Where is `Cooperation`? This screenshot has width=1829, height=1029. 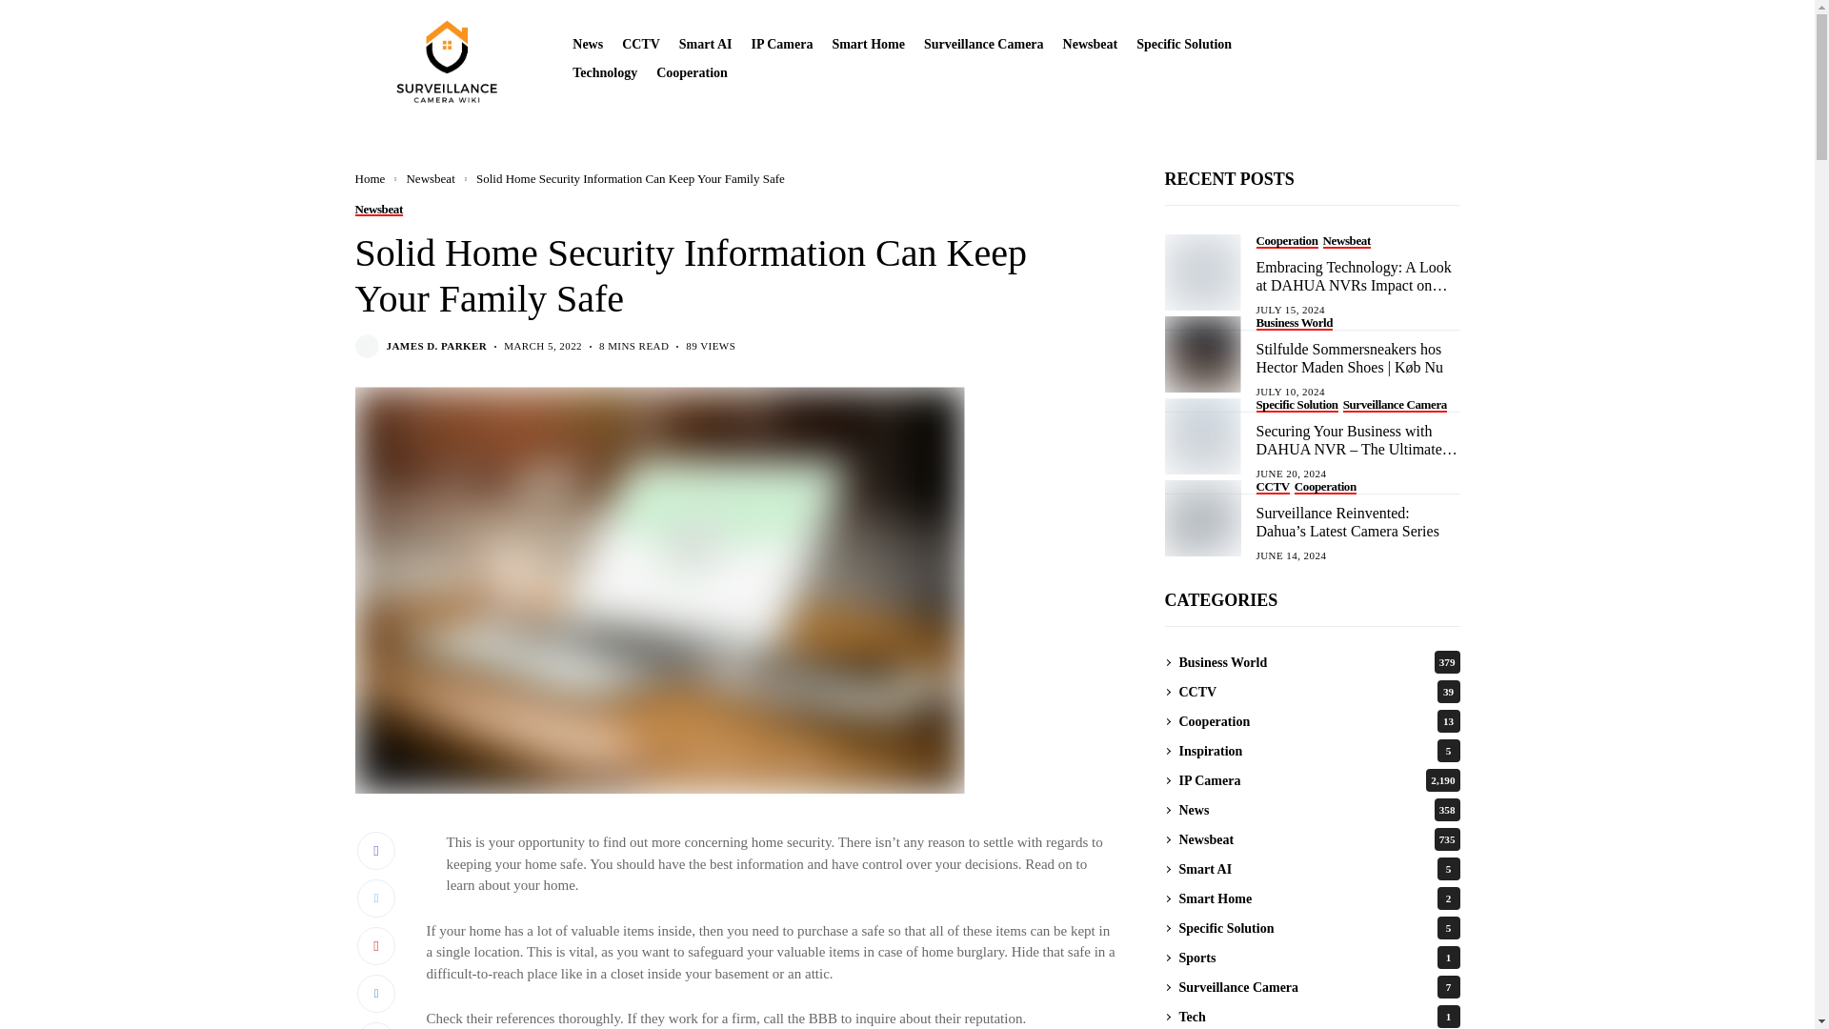 Cooperation is located at coordinates (692, 72).